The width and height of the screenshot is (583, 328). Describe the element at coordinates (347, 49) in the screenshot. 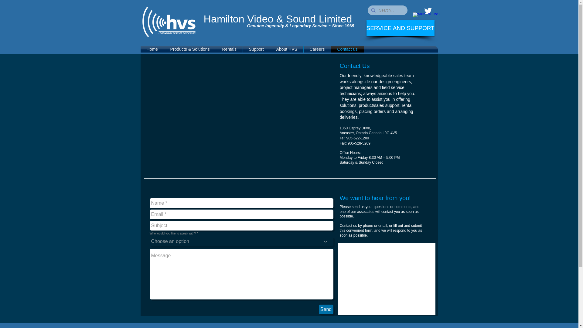

I see `Contact us` at that location.